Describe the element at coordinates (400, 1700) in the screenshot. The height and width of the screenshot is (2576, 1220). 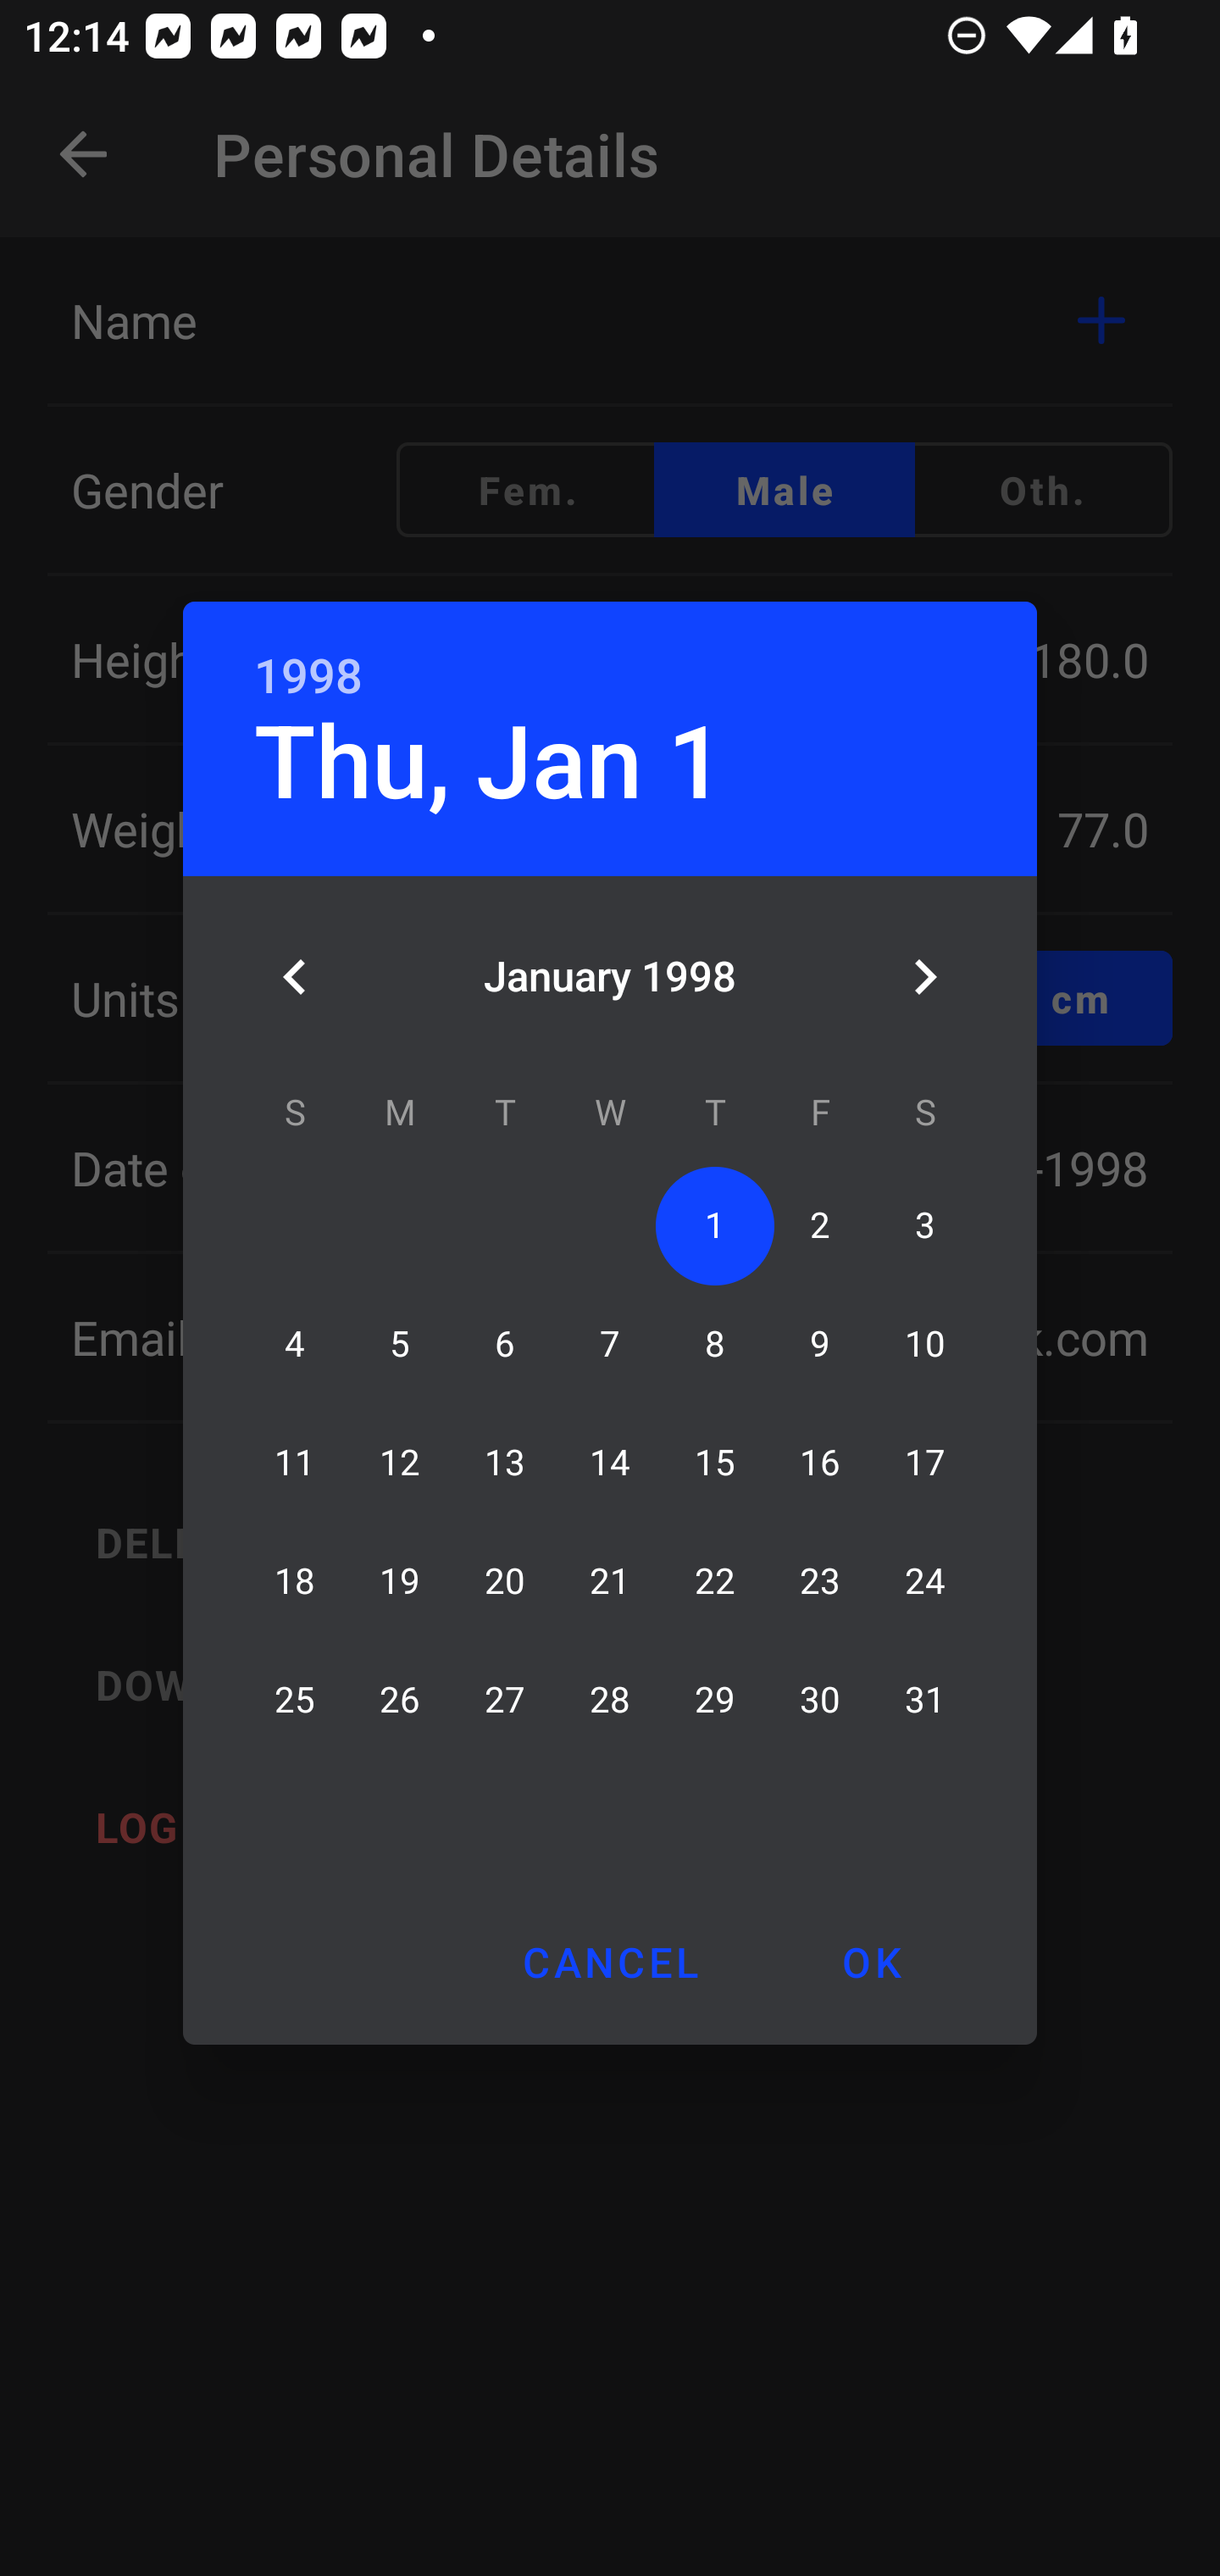
I see `26 26 January 1998` at that location.